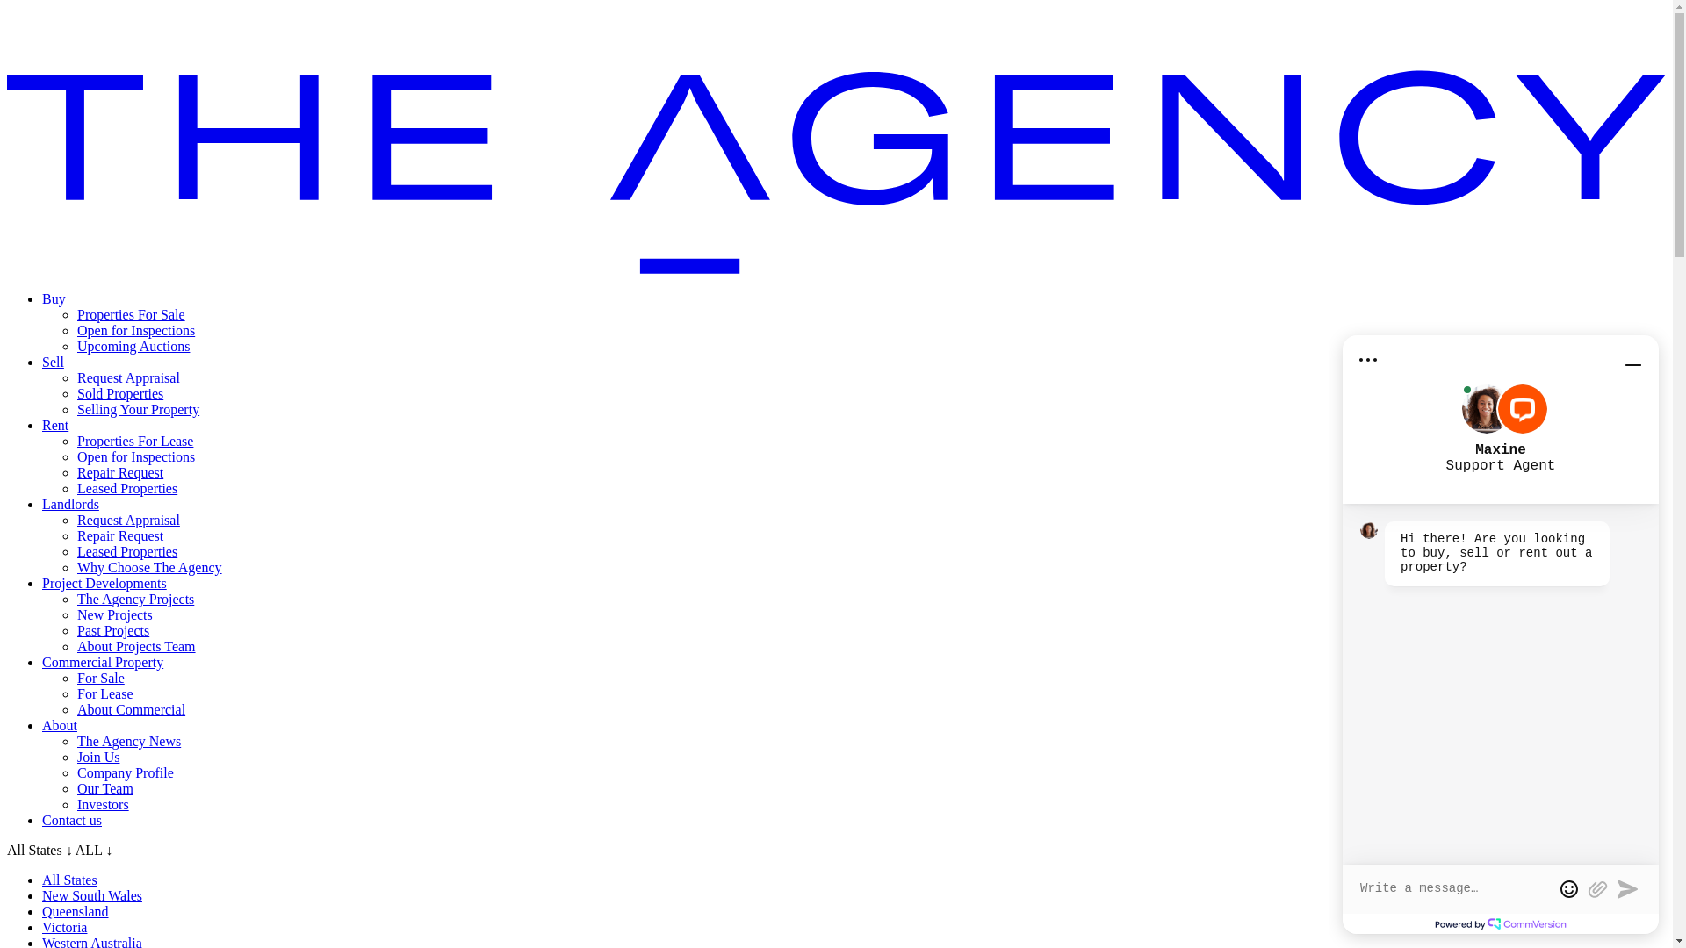 The height and width of the screenshot is (948, 1686). Describe the element at coordinates (76, 911) in the screenshot. I see `Queensland` at that location.